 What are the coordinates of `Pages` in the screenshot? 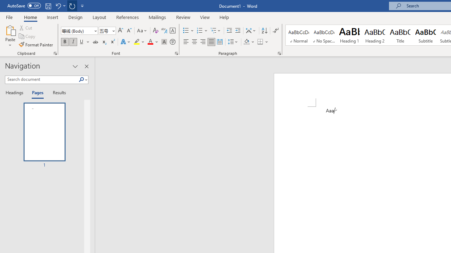 It's located at (37, 93).